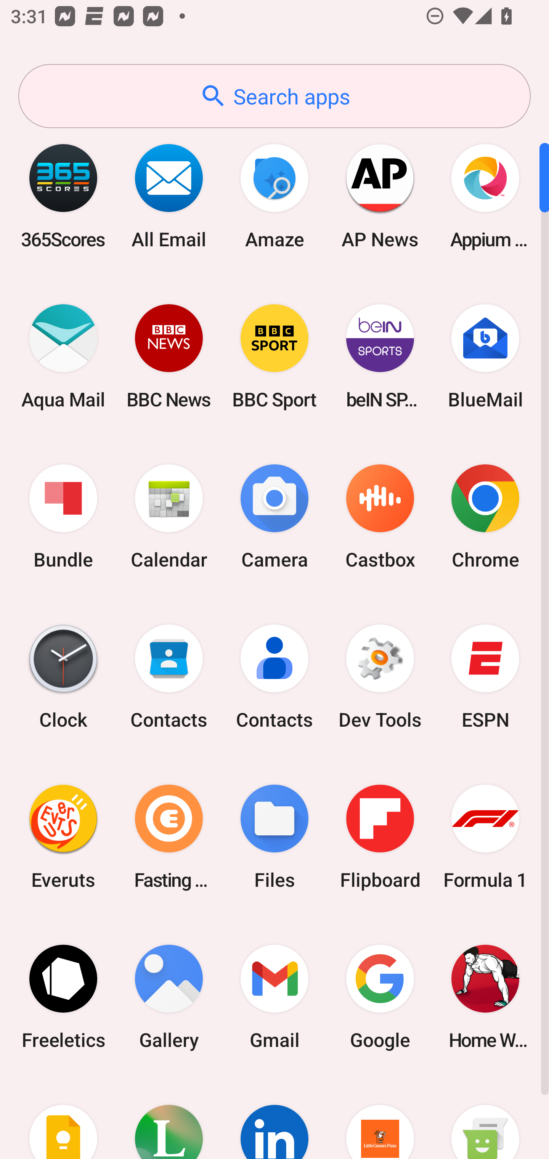 This screenshot has height=1159, width=549. Describe the element at coordinates (485, 677) in the screenshot. I see `ESPN` at that location.